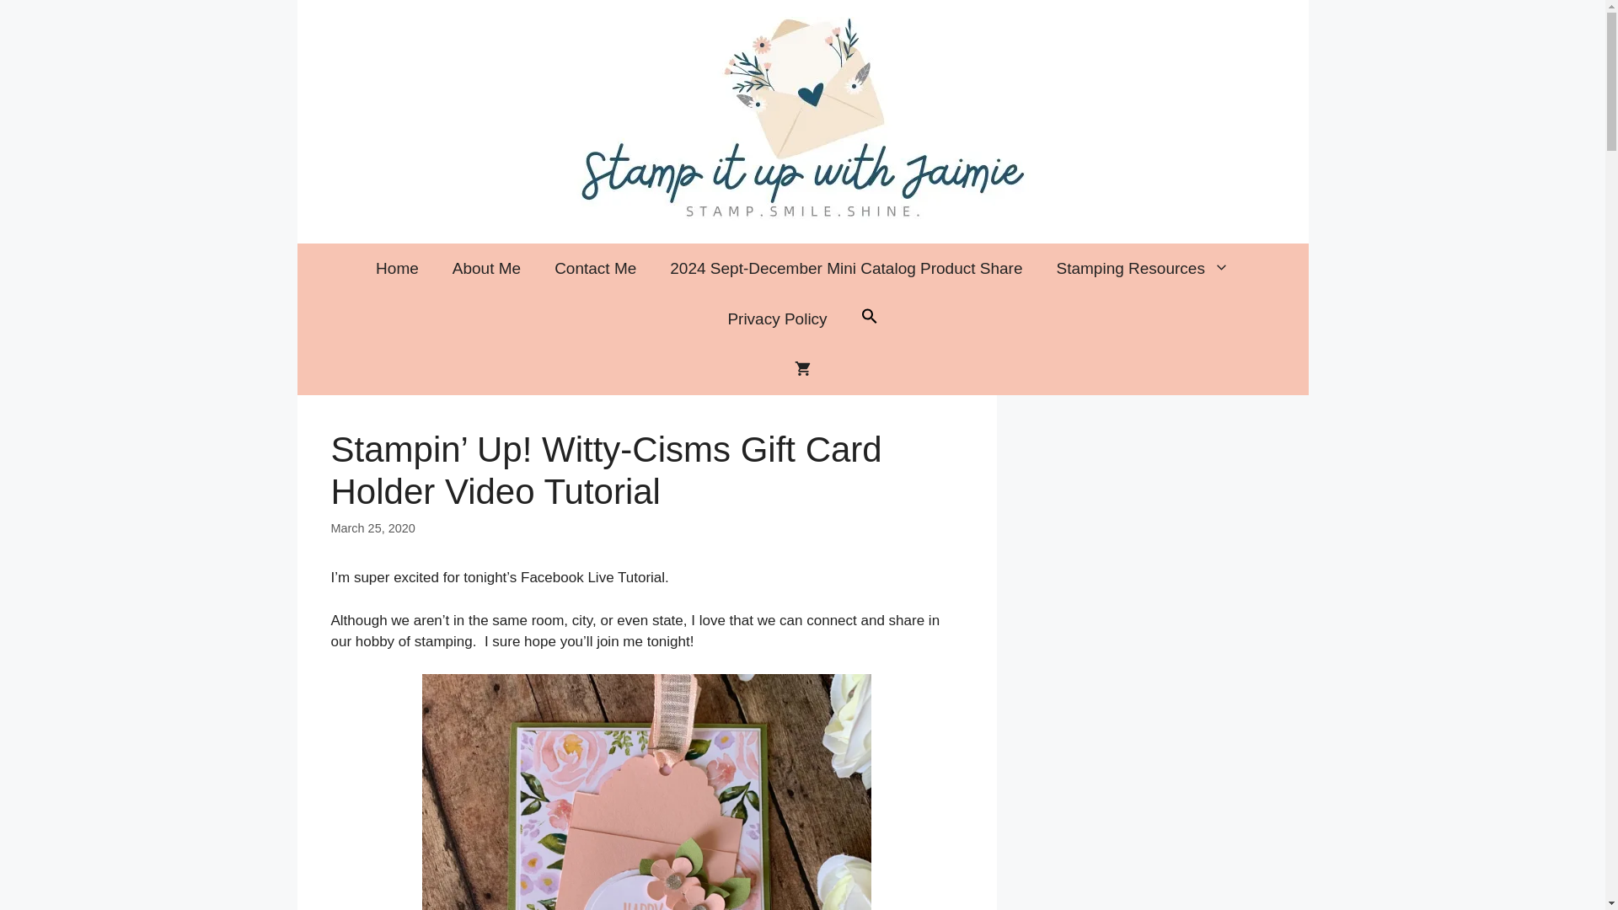  What do you see at coordinates (595, 268) in the screenshot?
I see `Contact Me` at bounding box center [595, 268].